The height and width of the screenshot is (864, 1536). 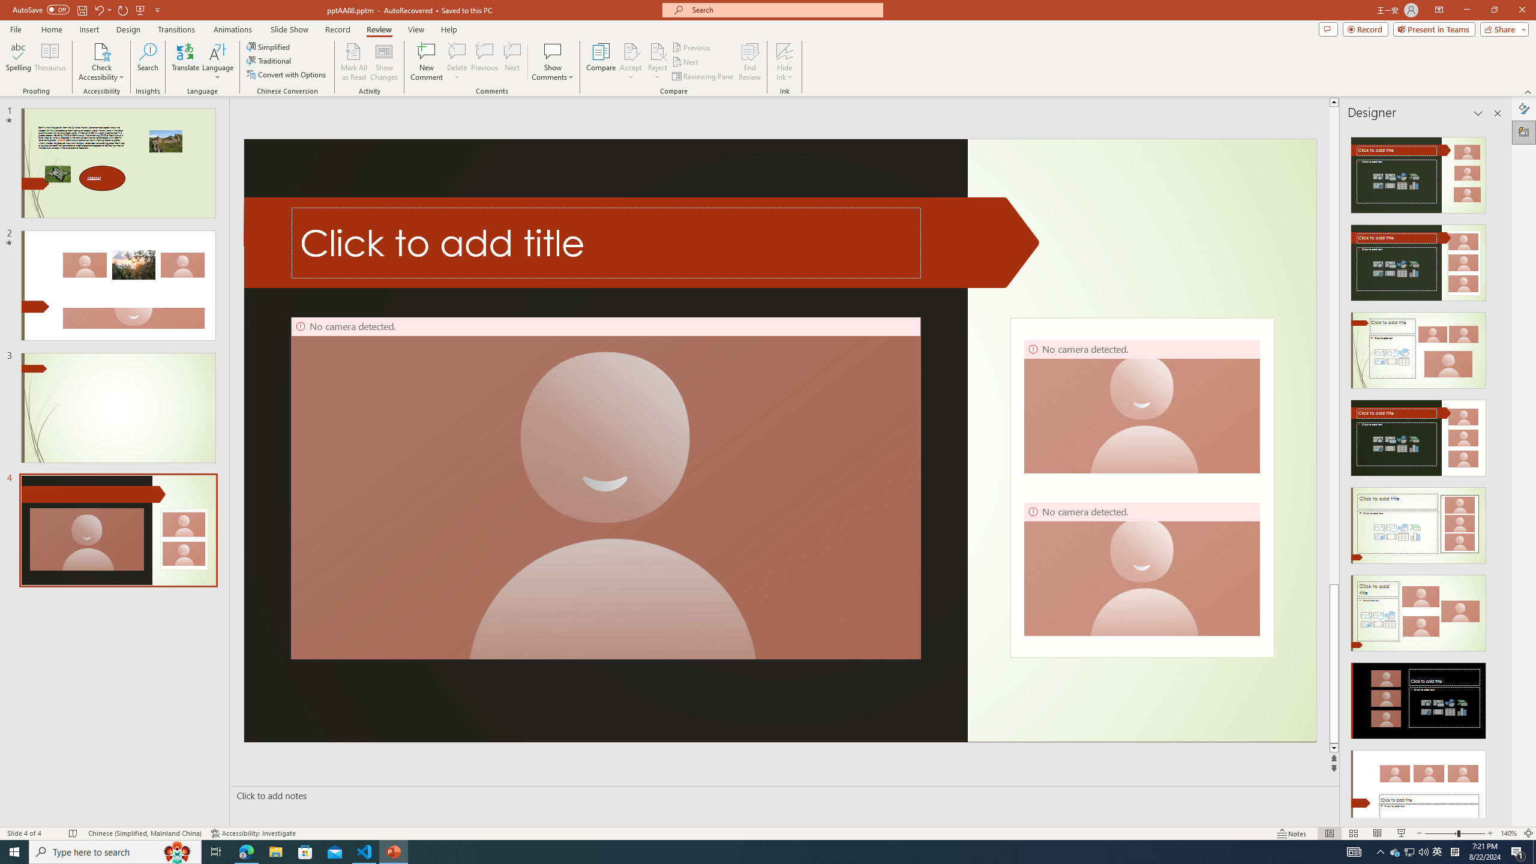 I want to click on Spelling..., so click(x=18, y=62).